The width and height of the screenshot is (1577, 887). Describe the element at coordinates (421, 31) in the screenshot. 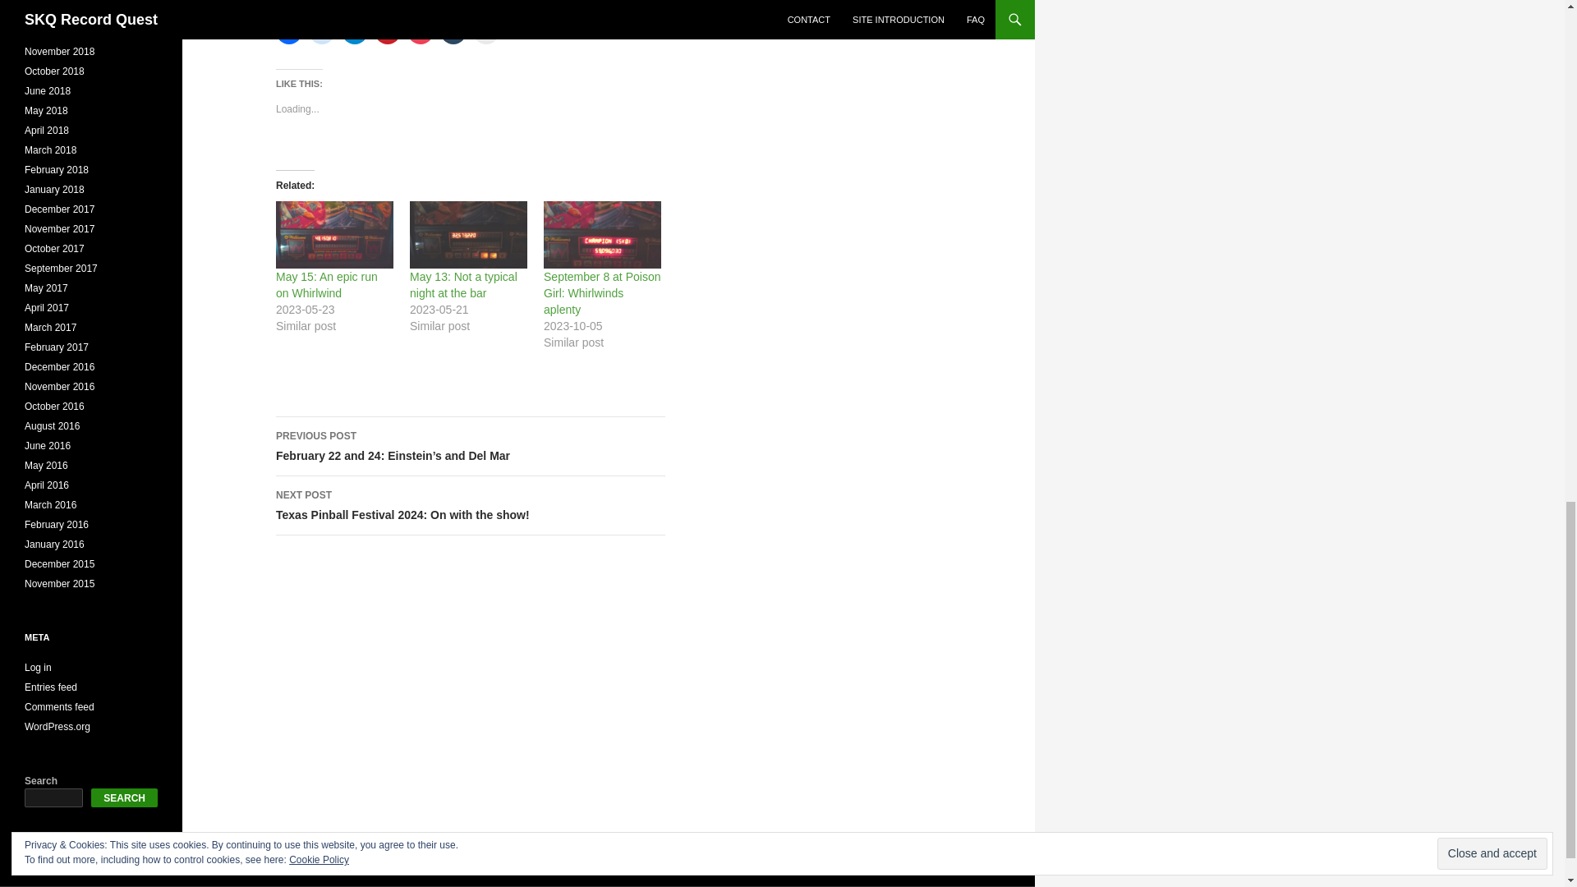

I see `Click to share on Reddit` at that location.